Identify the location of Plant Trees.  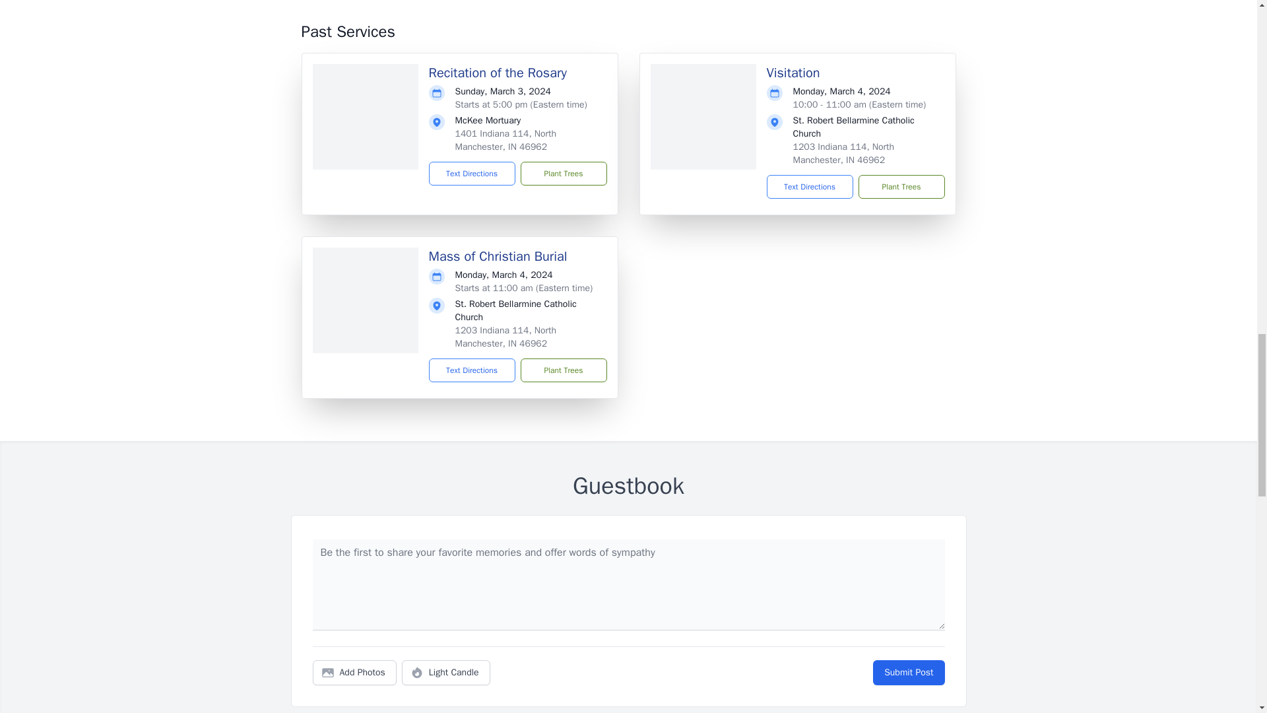
(900, 186).